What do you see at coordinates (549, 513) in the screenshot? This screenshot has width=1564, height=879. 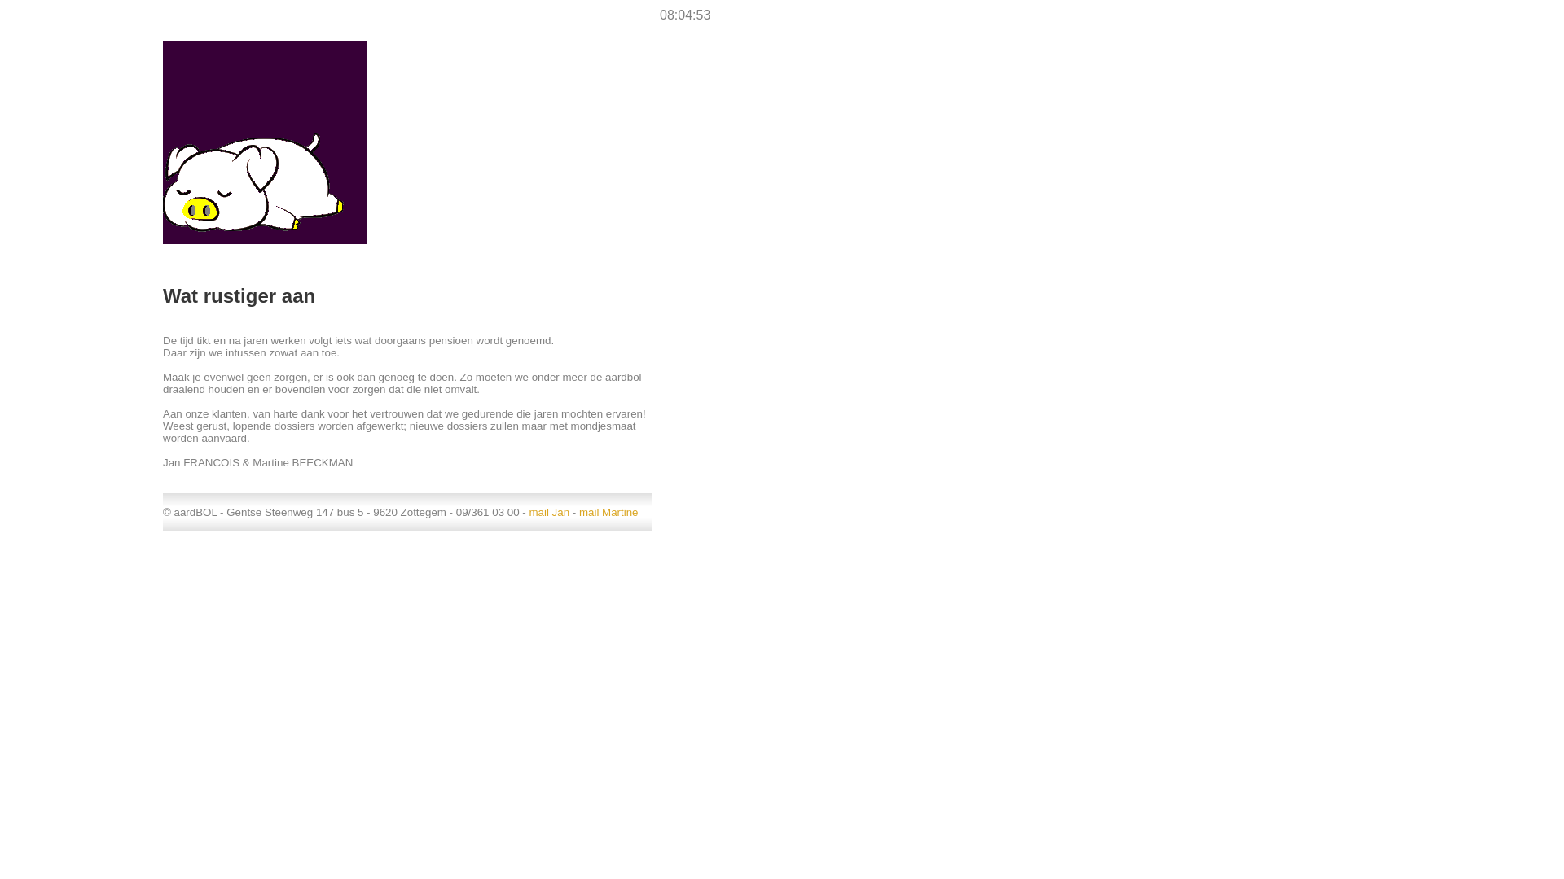 I see `mail Jan` at bounding box center [549, 513].